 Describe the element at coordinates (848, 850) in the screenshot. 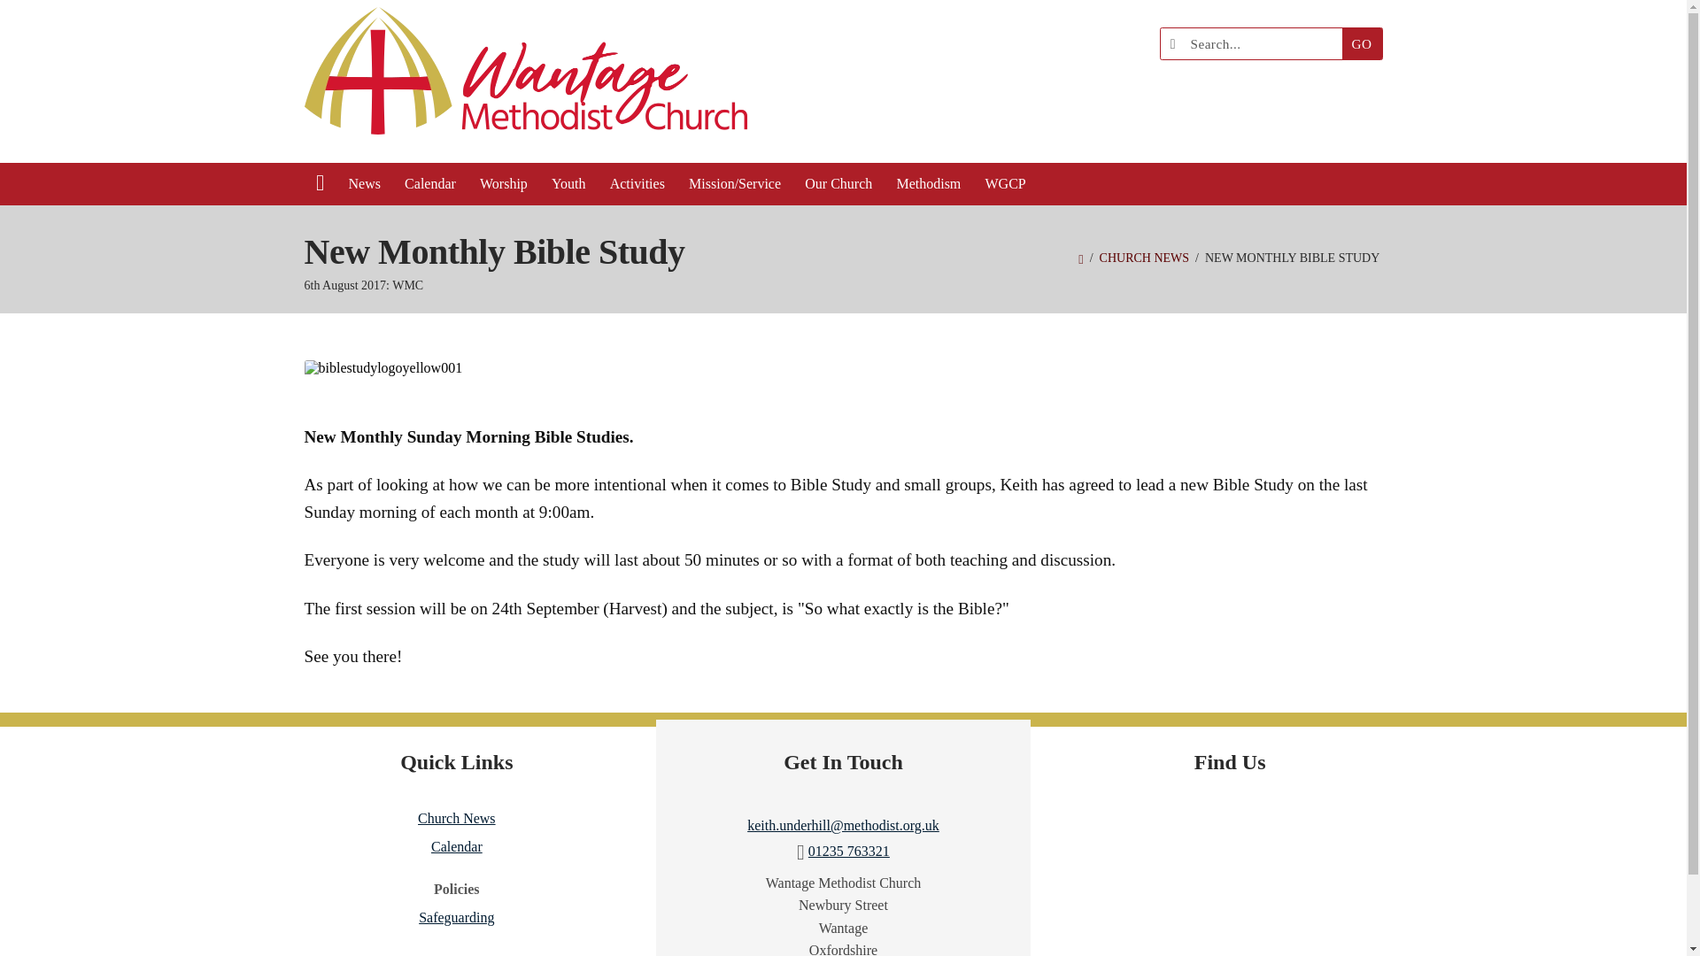

I see `Call now` at that location.